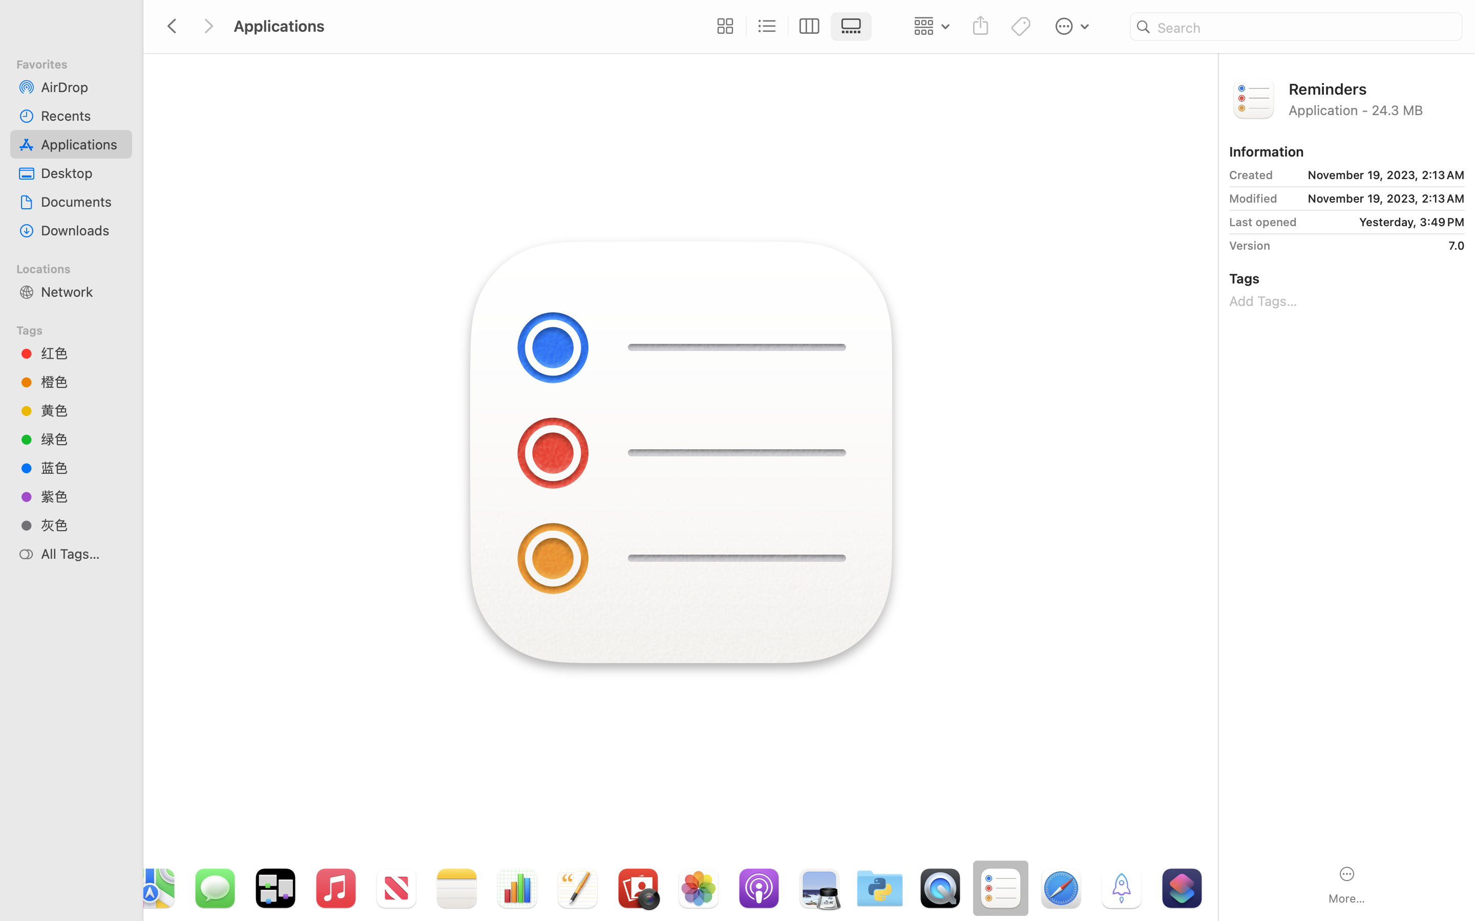  Describe the element at coordinates (1251, 175) in the screenshot. I see `Created` at that location.